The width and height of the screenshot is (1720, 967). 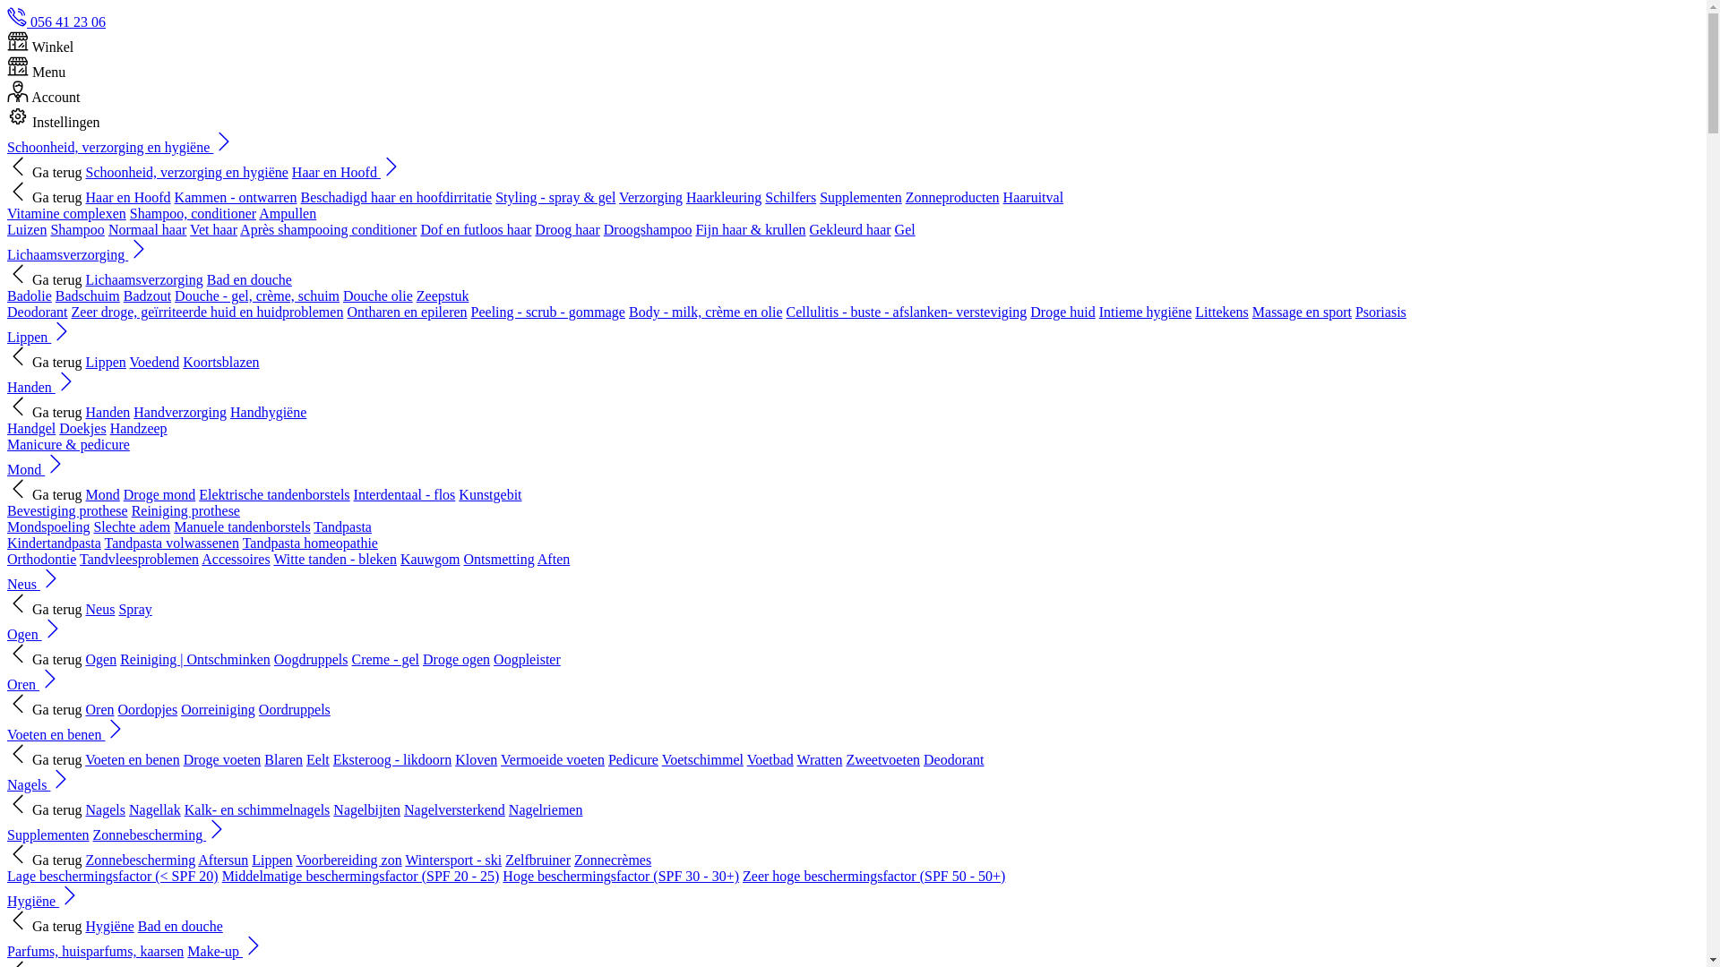 What do you see at coordinates (850, 229) in the screenshot?
I see `Gekleurd haar` at bounding box center [850, 229].